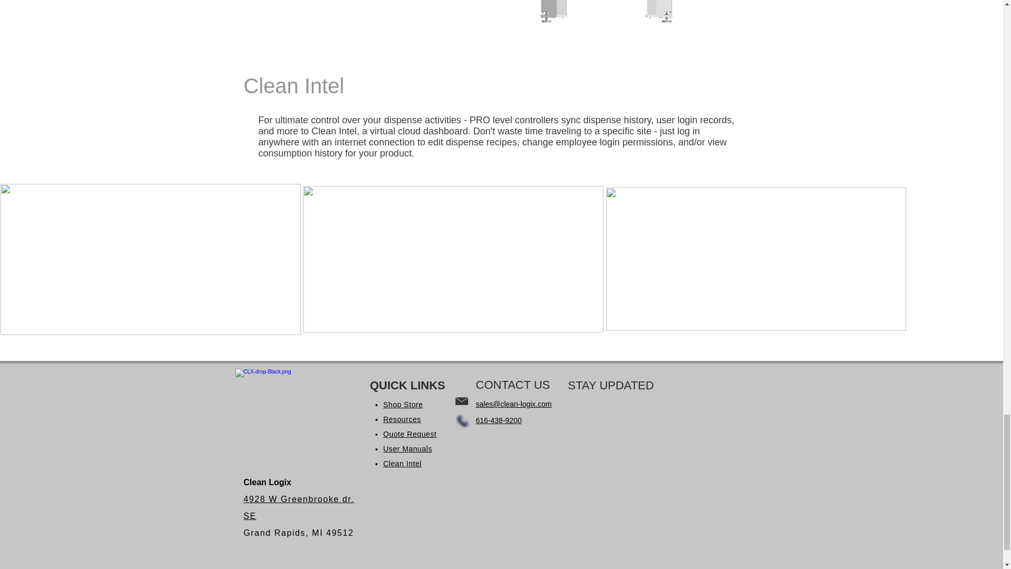 This screenshot has width=1011, height=569. What do you see at coordinates (292, 395) in the screenshot?
I see `Clean Logix` at bounding box center [292, 395].